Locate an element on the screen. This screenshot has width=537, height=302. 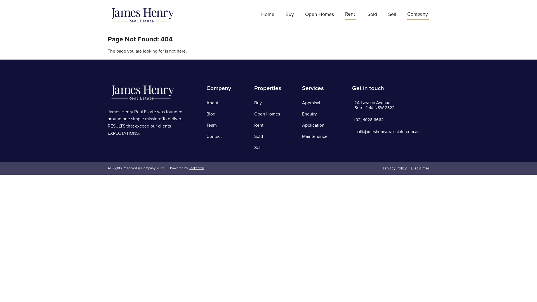
Appraisal is located at coordinates (311, 103).